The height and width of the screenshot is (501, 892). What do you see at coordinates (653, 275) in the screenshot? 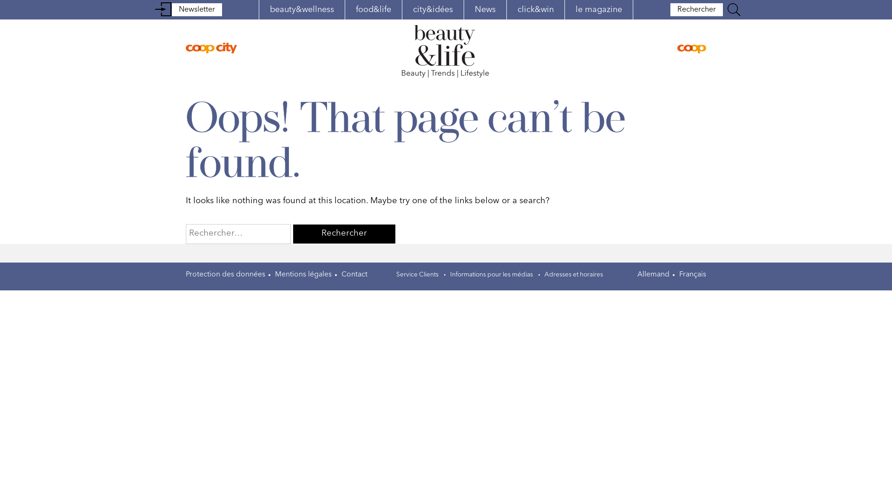
I see `Allemand` at bounding box center [653, 275].